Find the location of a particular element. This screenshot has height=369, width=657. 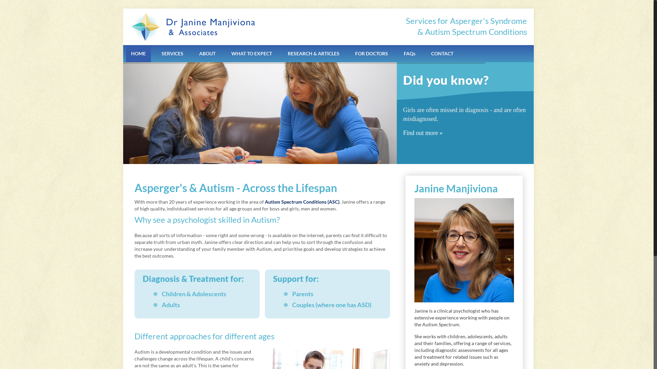

Couples (where one has ASD) is located at coordinates (332, 305).